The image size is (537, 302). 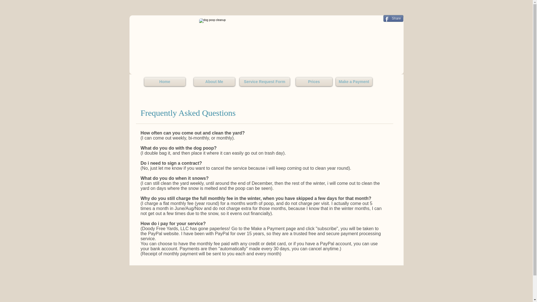 I want to click on Make a Payment, so click(x=354, y=82).